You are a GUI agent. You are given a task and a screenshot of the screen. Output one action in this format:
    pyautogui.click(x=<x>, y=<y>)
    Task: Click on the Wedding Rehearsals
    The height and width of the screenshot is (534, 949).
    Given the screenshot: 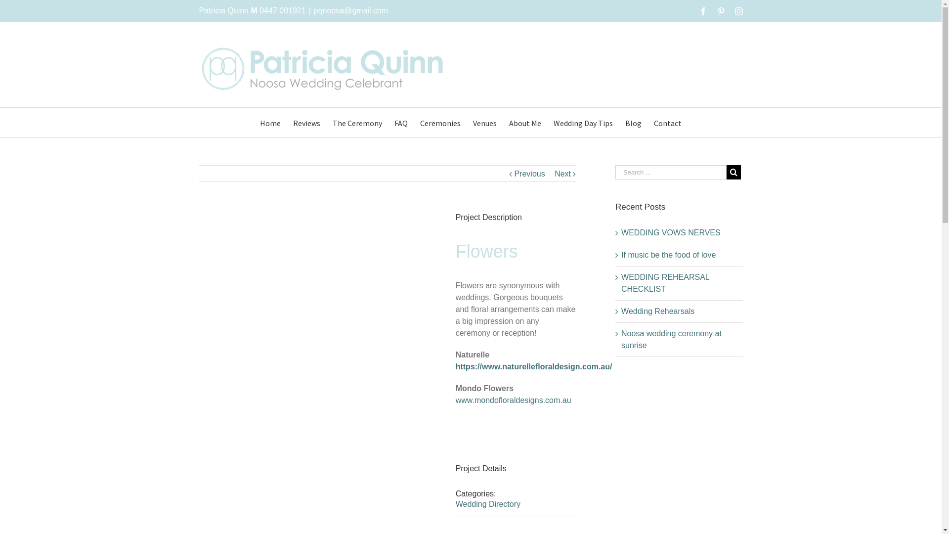 What is the action you would take?
    pyautogui.click(x=658, y=311)
    